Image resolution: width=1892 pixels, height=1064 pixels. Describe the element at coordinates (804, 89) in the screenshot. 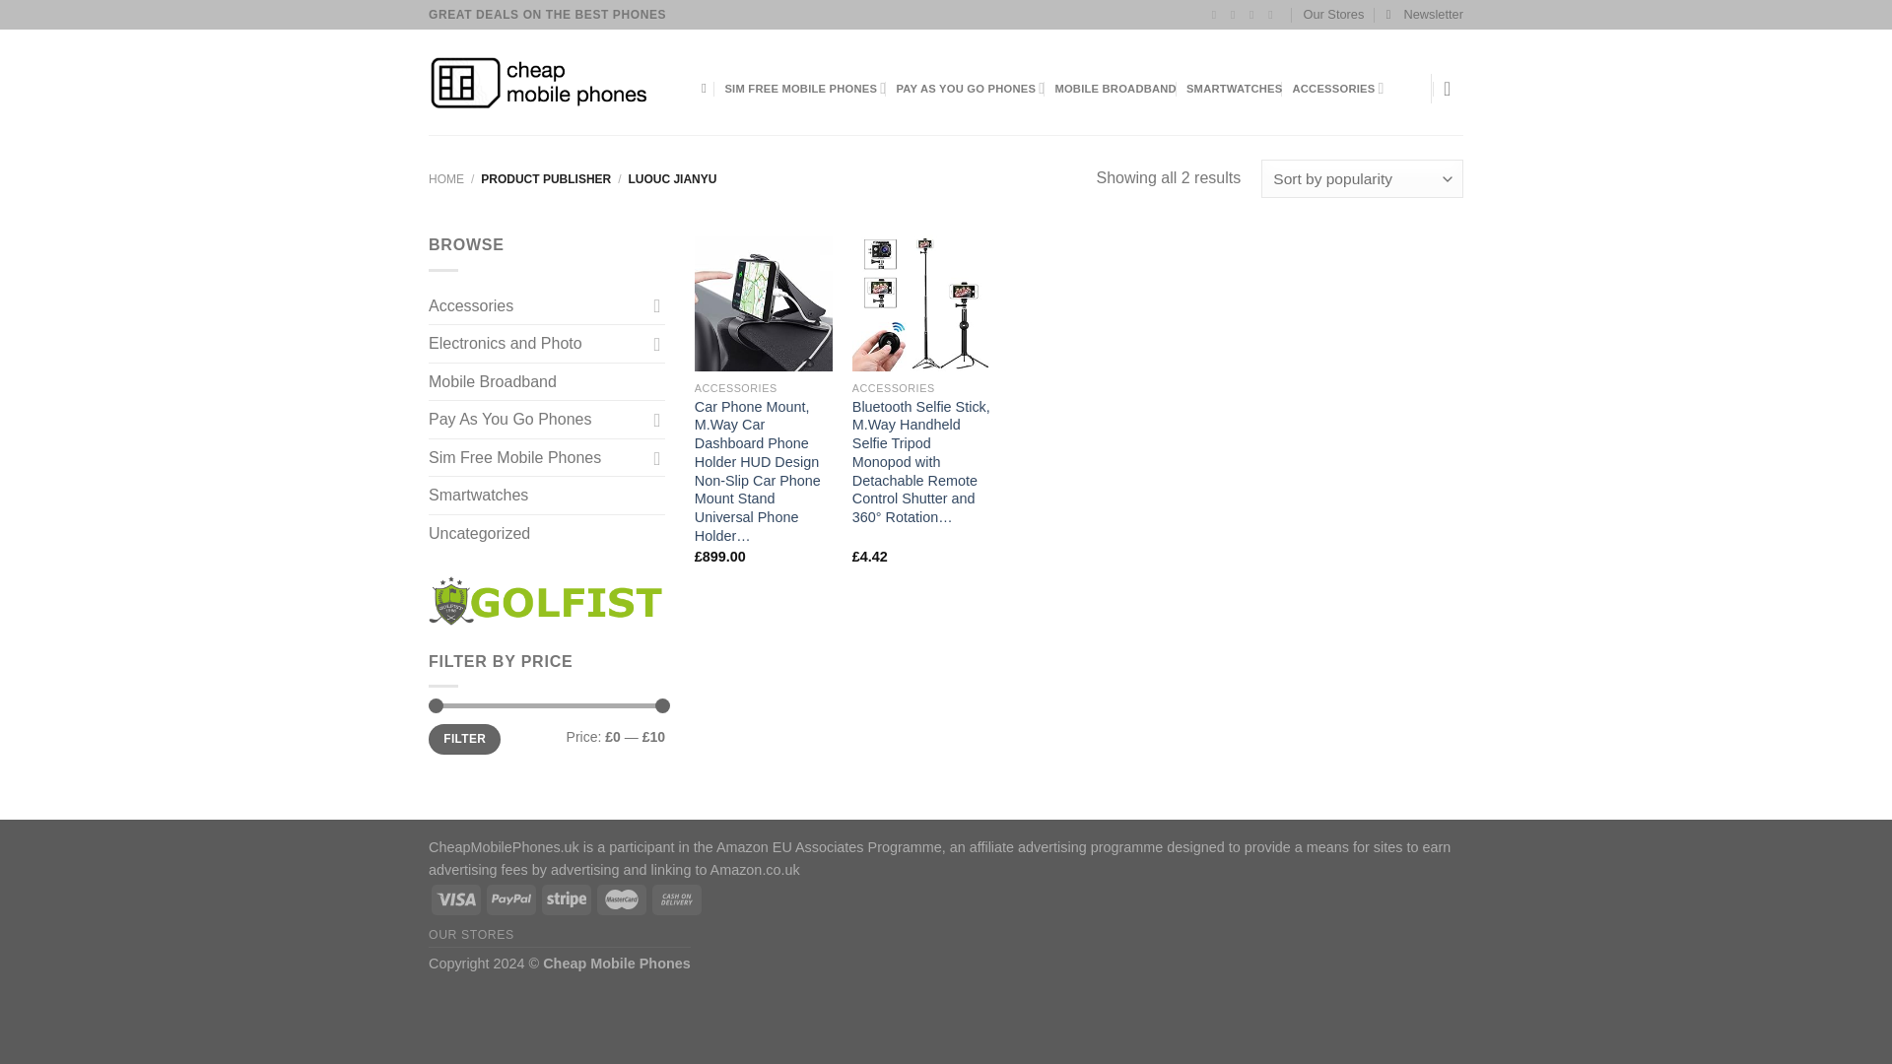

I see `SIM FREE MOBILE PHONES` at that location.